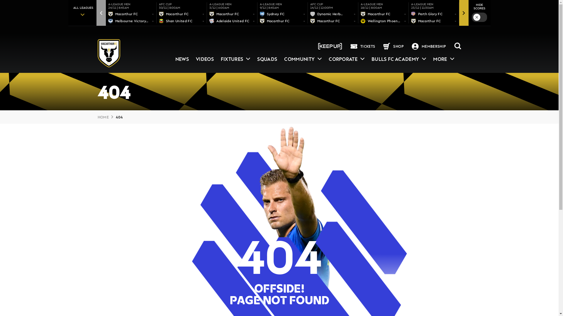  What do you see at coordinates (397, 46) in the screenshot?
I see `SHOP` at bounding box center [397, 46].